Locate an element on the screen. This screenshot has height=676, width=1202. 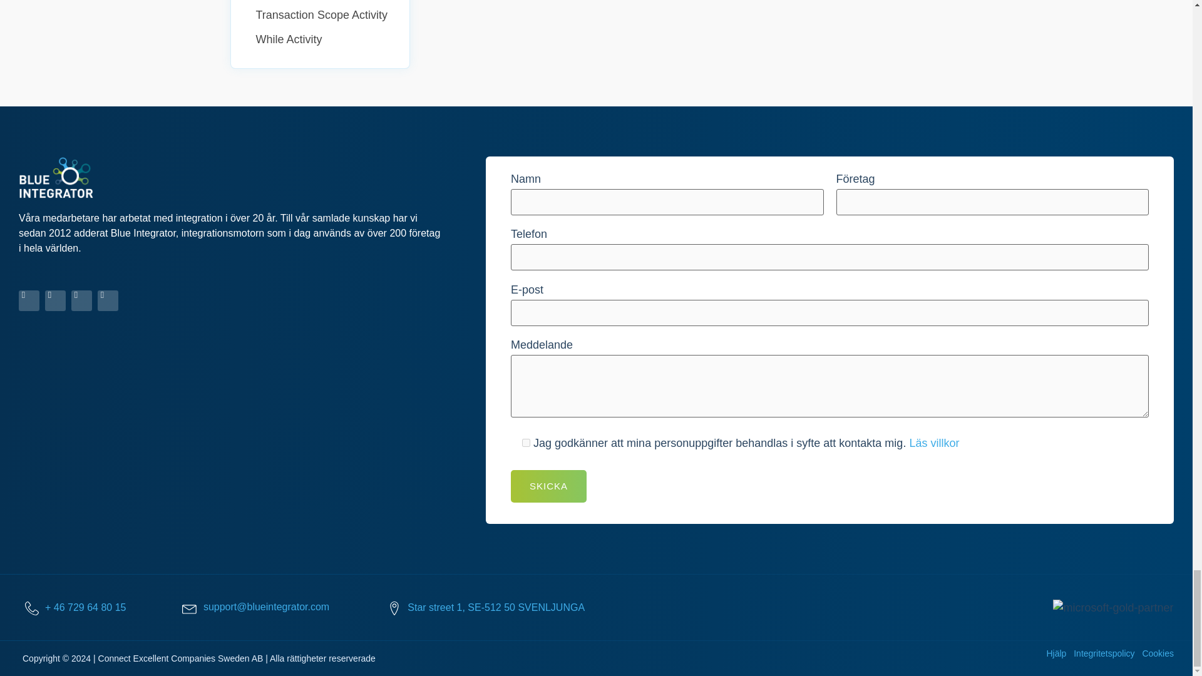
microsoft-gold-partner is located at coordinates (1112, 607).